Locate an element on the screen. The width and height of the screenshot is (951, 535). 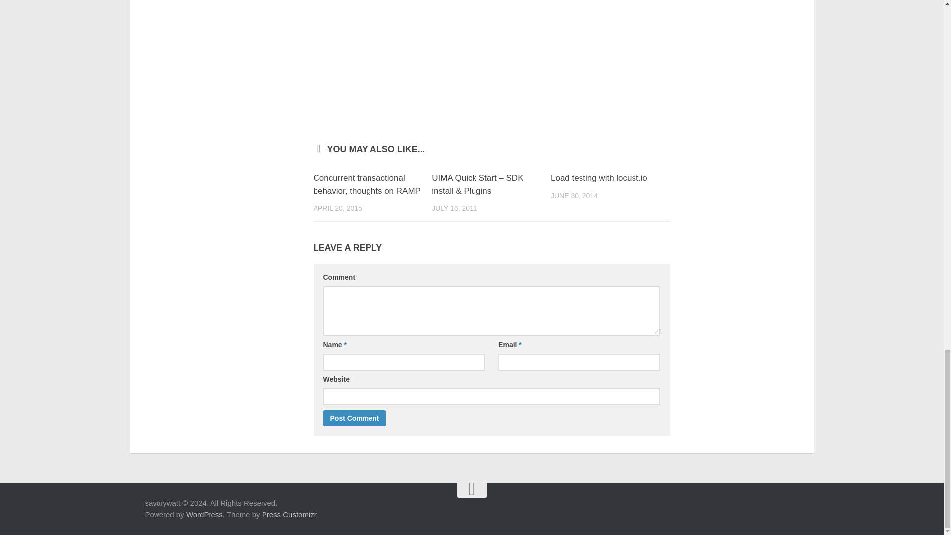
Concurrent transactional behavior, thoughts on RAMP is located at coordinates (367, 184).